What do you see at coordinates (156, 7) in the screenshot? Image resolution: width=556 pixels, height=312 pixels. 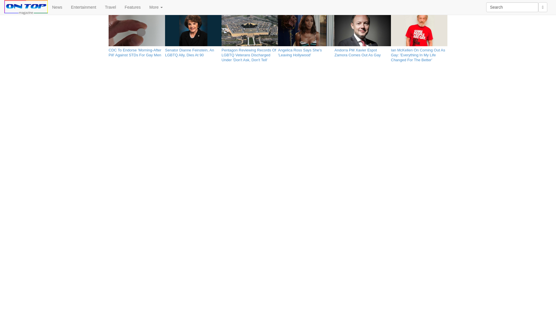 I see `More` at bounding box center [156, 7].